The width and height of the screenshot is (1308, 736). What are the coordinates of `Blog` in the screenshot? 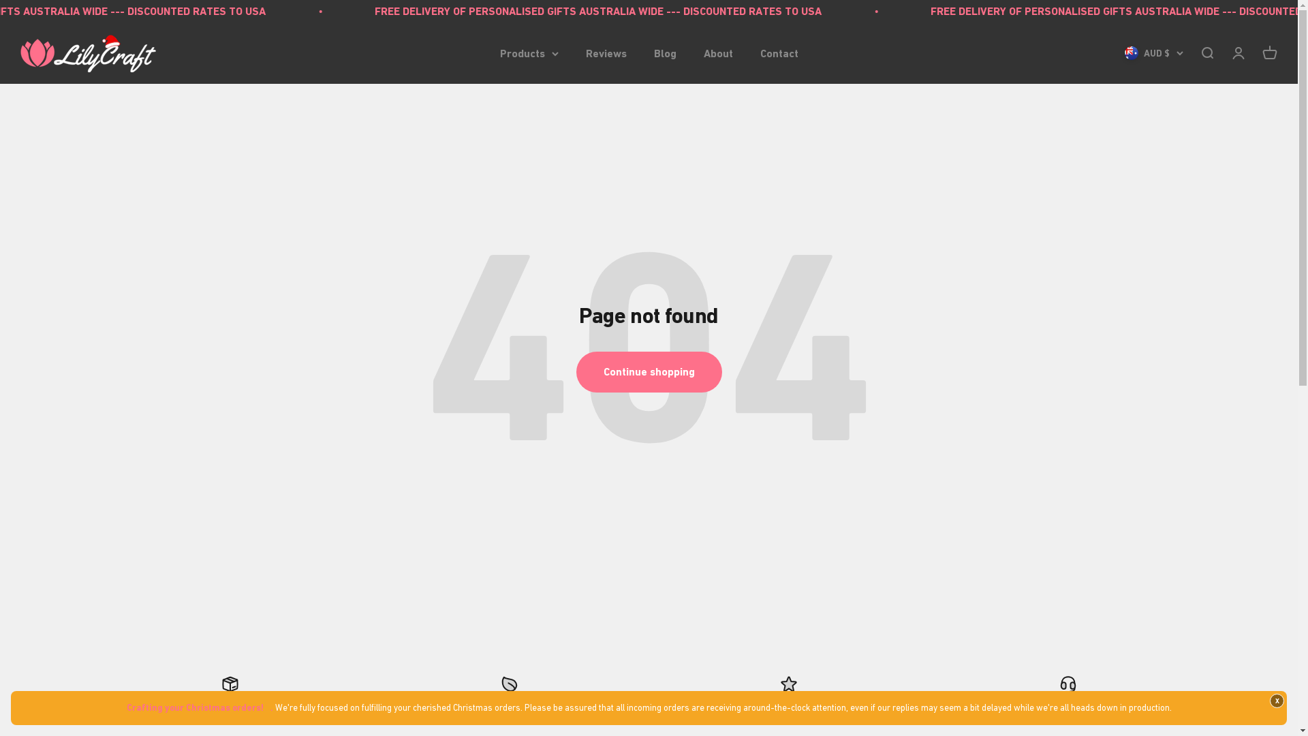 It's located at (665, 53).